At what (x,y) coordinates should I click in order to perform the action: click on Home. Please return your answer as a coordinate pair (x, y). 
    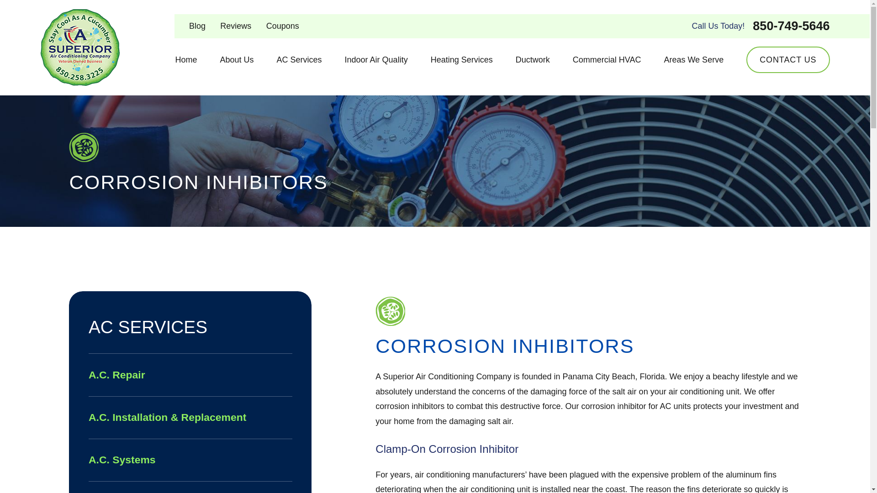
    Looking at the image, I should click on (185, 59).